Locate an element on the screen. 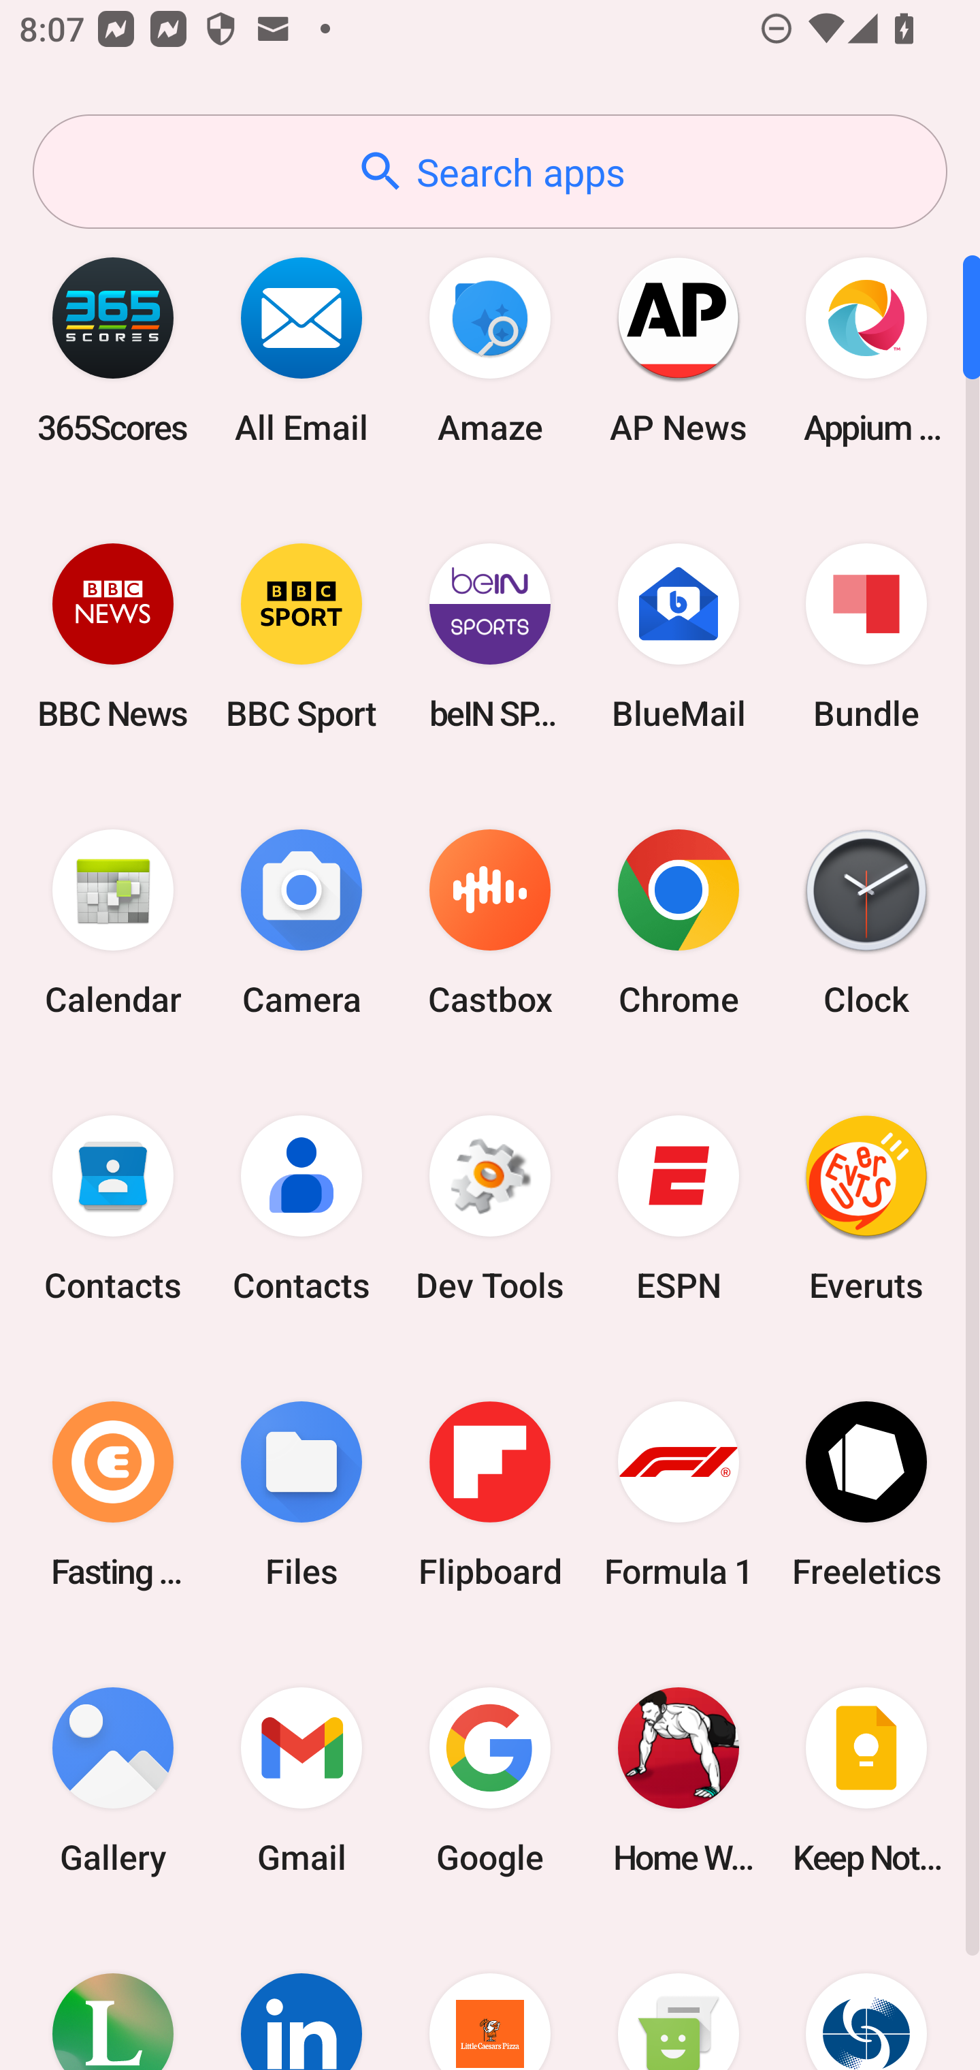 This screenshot has height=2070, width=980. Contacts is located at coordinates (113, 1209).